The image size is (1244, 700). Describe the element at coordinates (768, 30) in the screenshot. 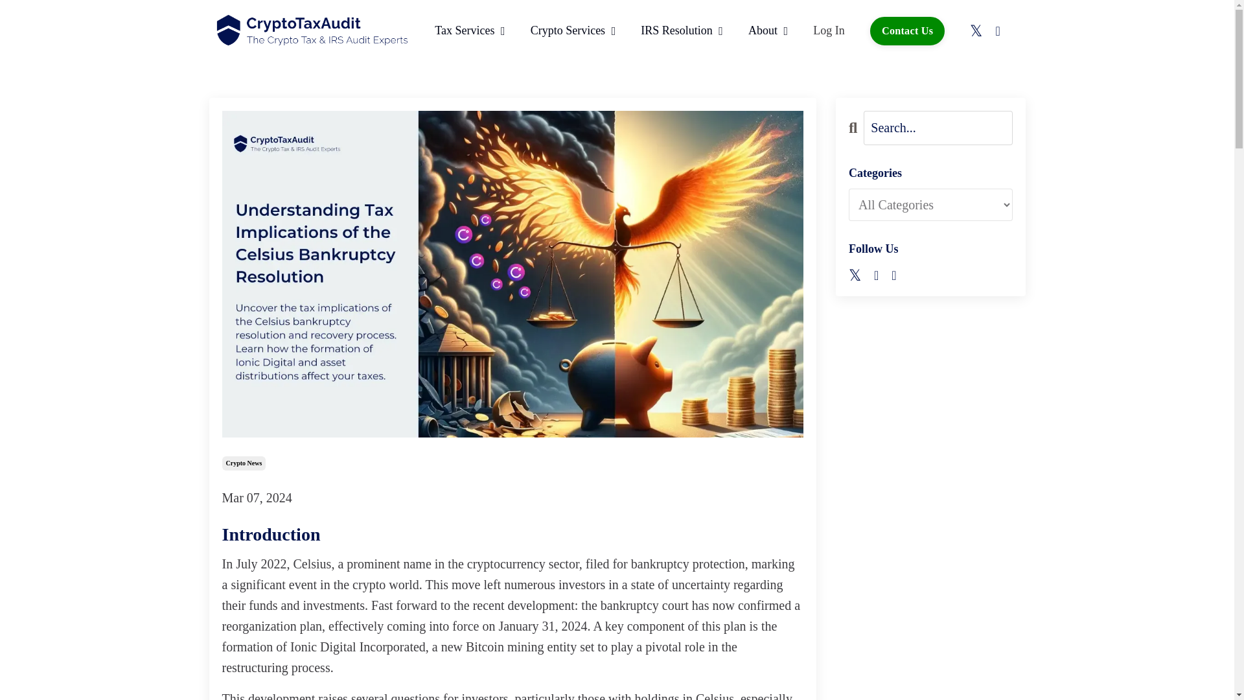

I see `About` at that location.